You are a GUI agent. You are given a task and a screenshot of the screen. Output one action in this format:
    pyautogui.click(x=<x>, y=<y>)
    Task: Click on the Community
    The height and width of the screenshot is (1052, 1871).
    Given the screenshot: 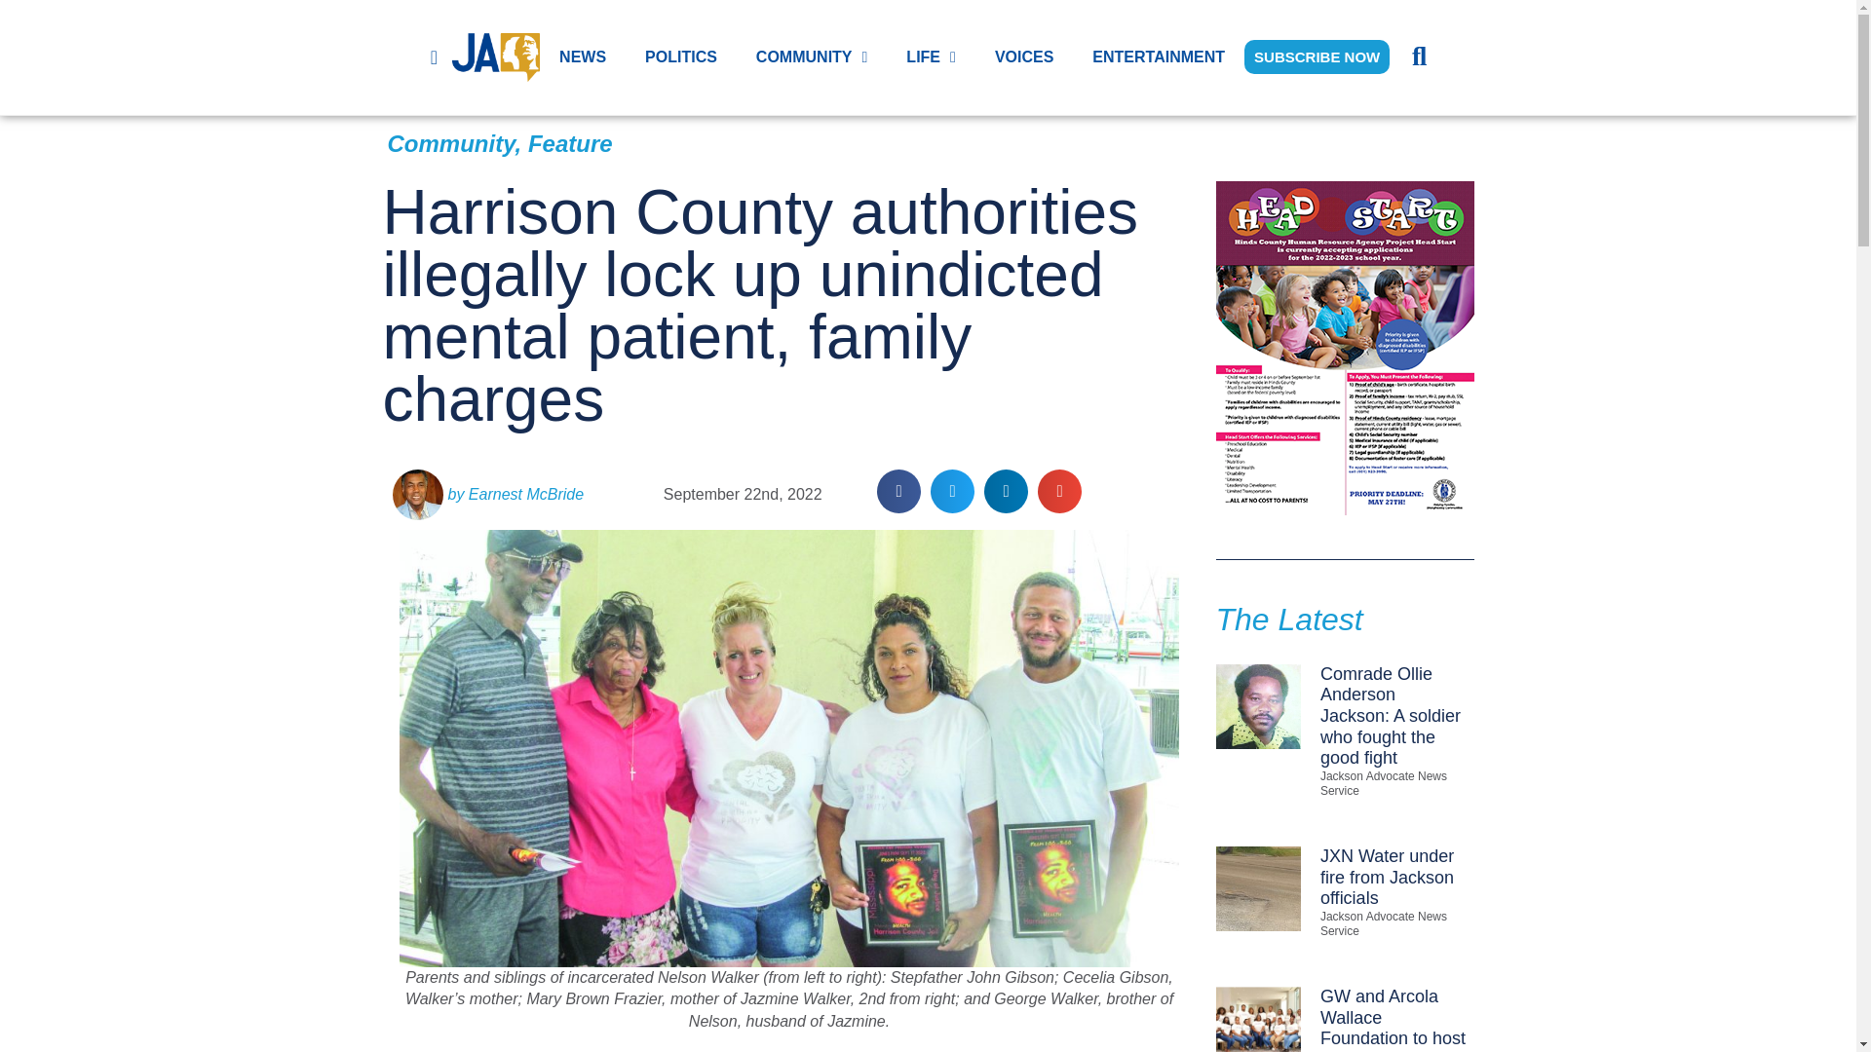 What is the action you would take?
    pyautogui.click(x=451, y=142)
    